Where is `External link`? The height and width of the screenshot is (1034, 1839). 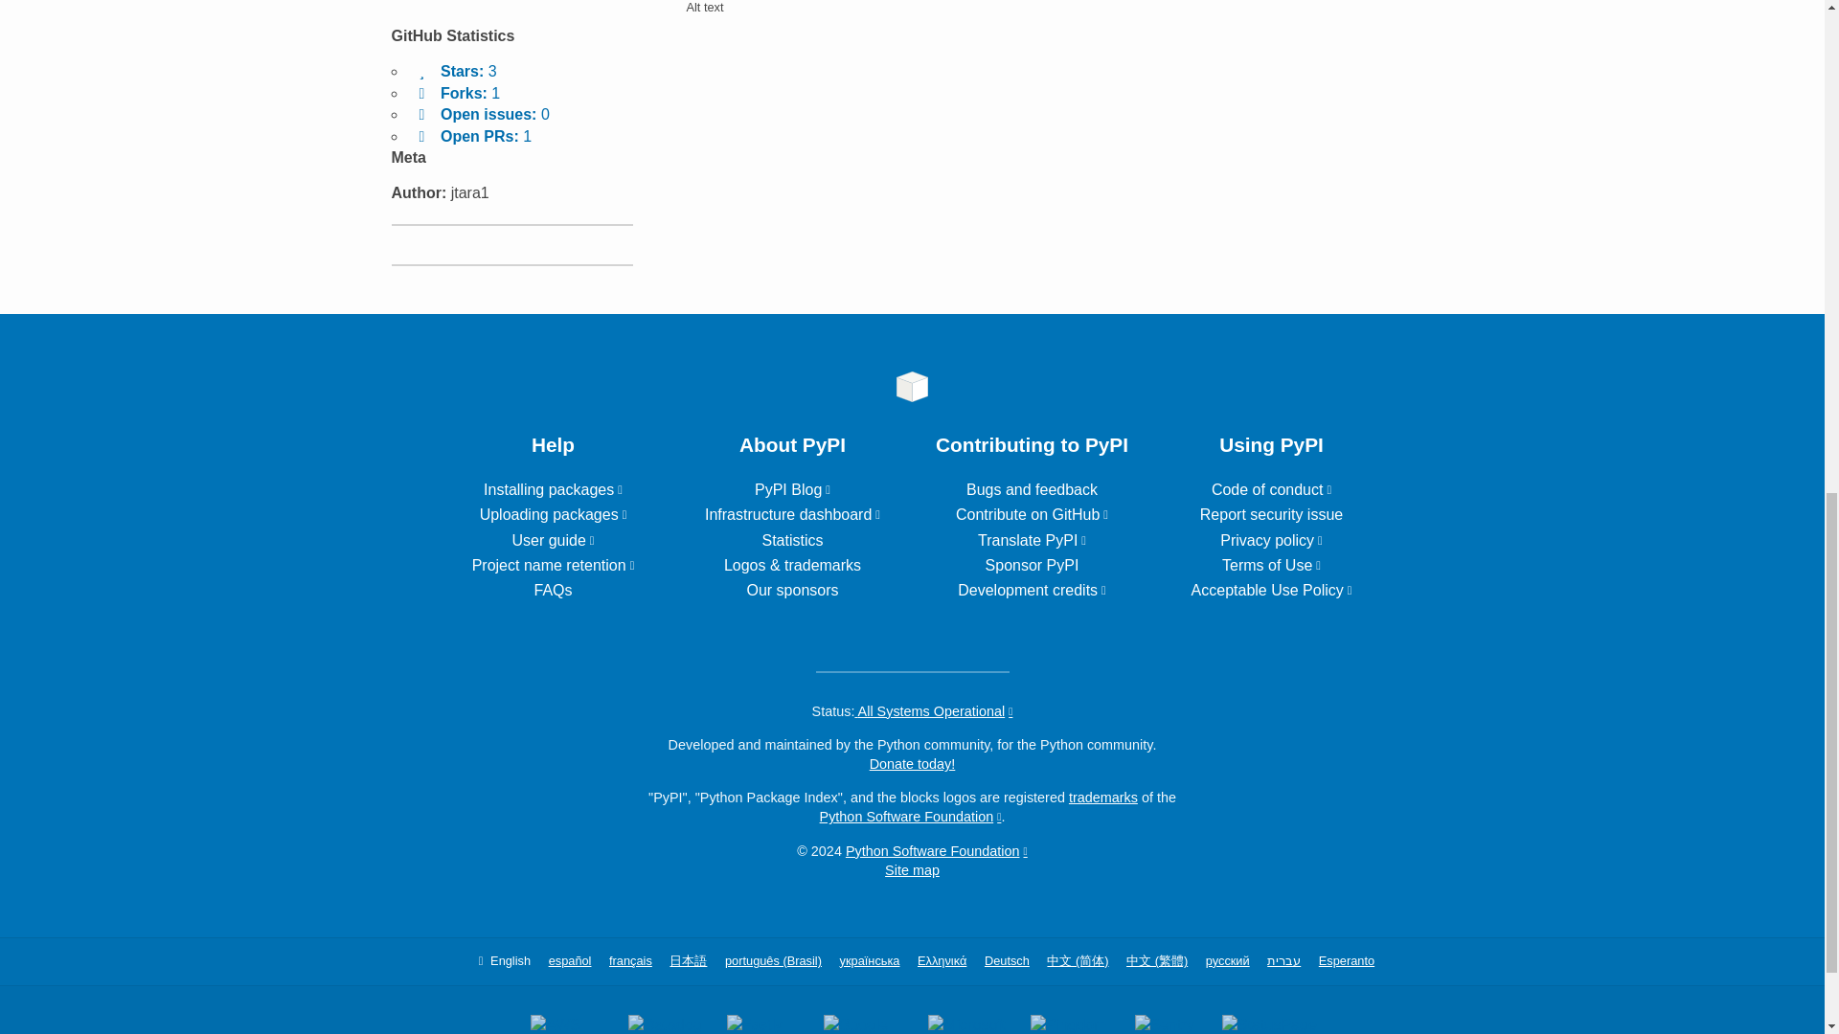
External link is located at coordinates (792, 489).